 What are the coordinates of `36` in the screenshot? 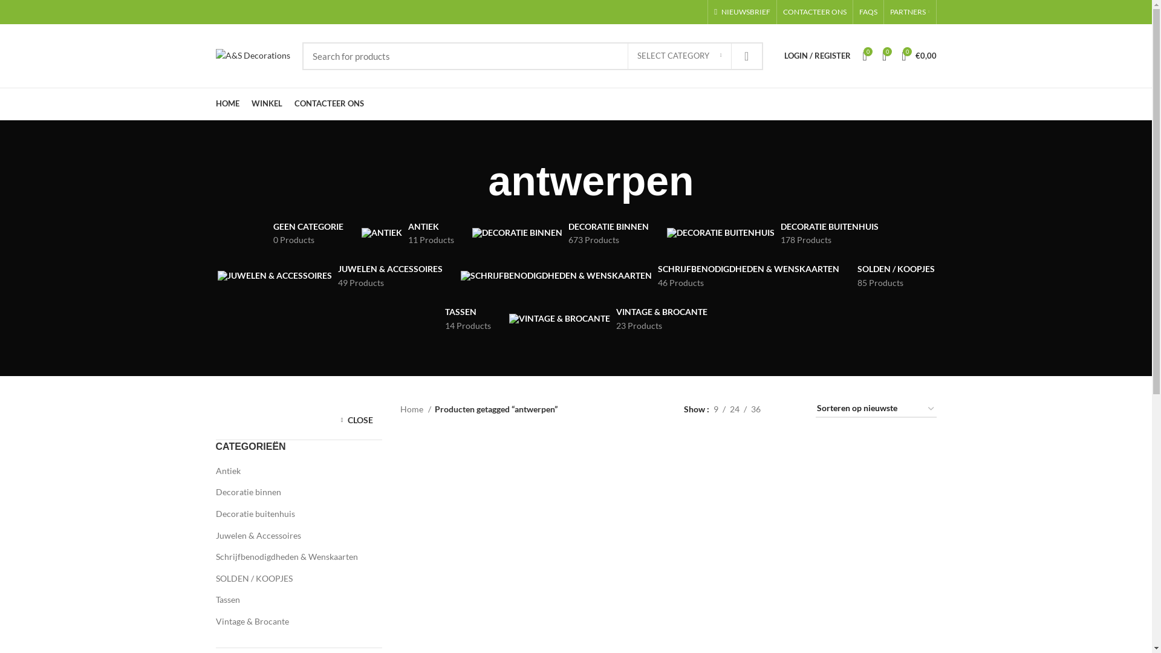 It's located at (755, 409).